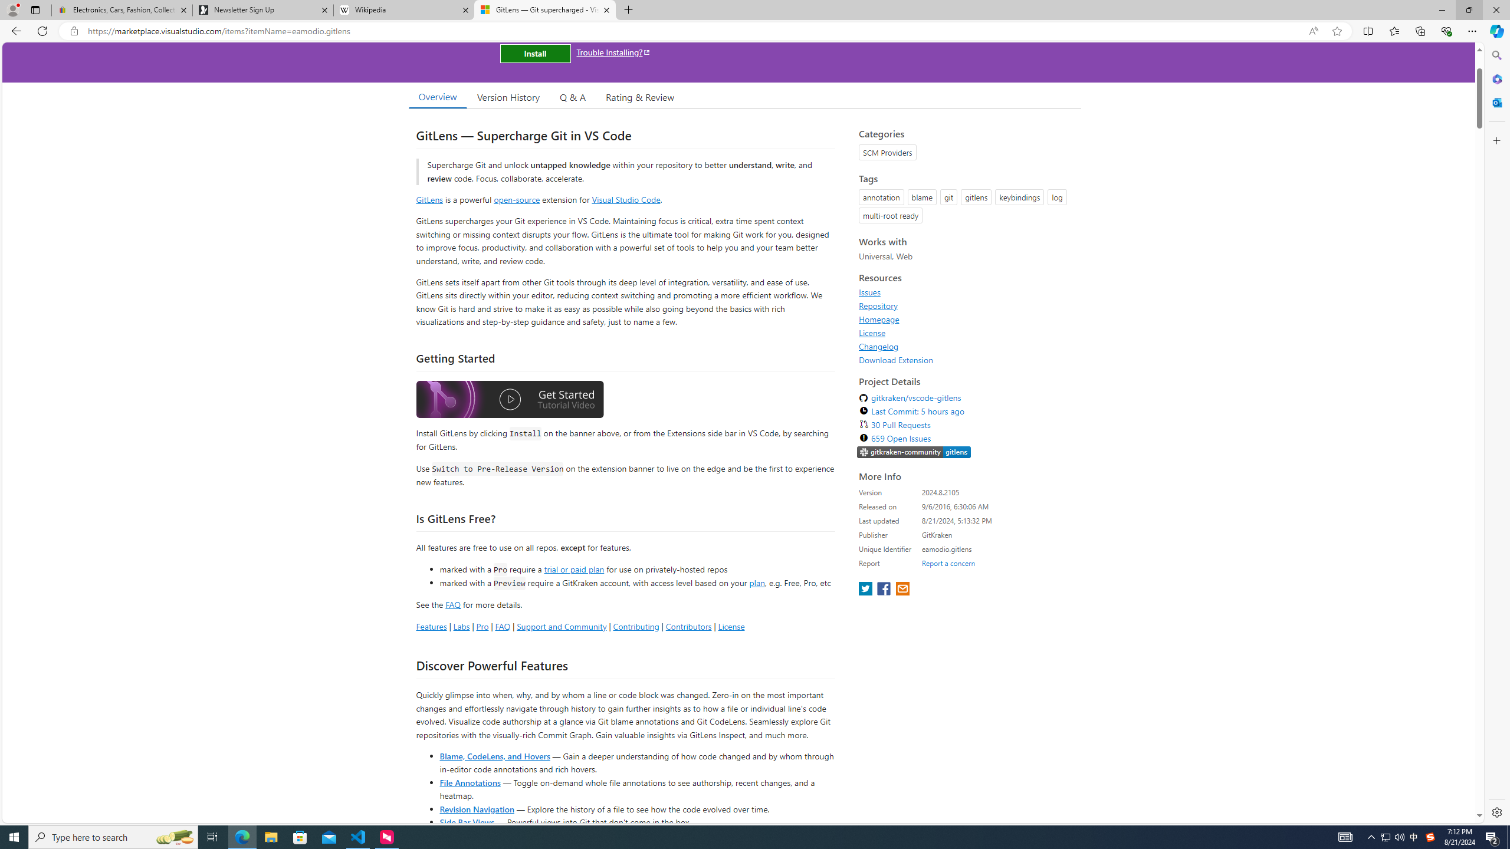 This screenshot has width=1510, height=849. Describe the element at coordinates (508, 97) in the screenshot. I see `Version History` at that location.